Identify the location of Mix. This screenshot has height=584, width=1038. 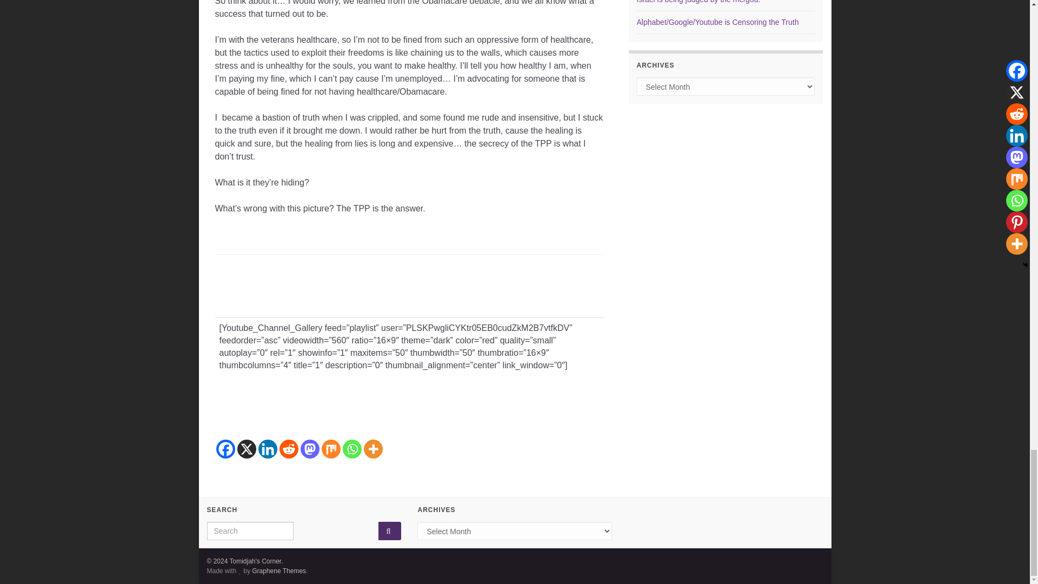
(330, 449).